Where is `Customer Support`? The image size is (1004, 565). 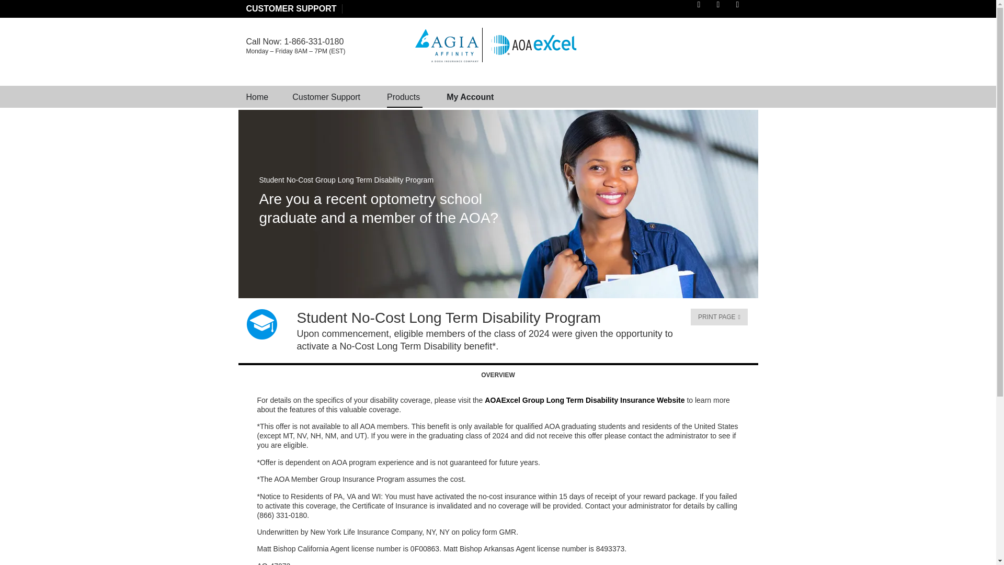
Customer Support is located at coordinates (326, 97).